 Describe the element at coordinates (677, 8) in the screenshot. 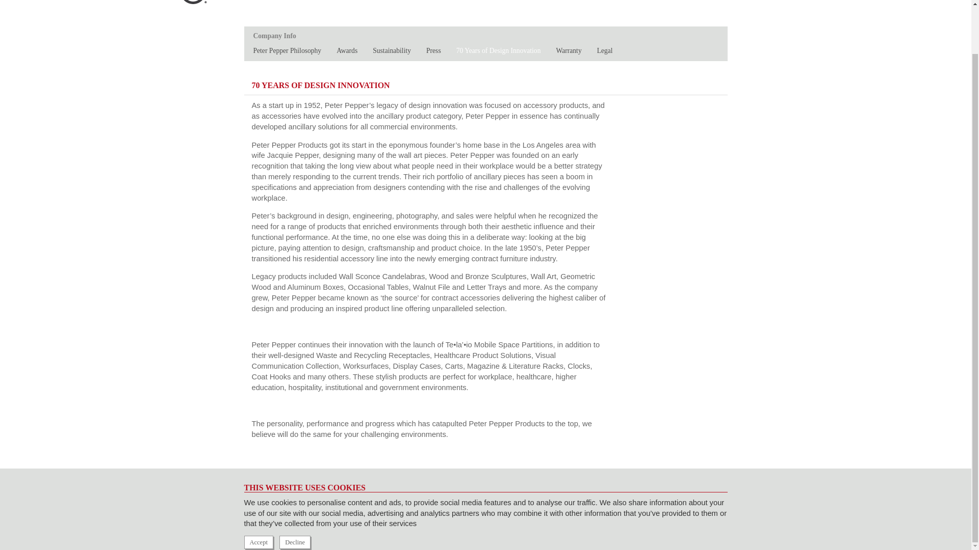

I see `Contracts` at that location.